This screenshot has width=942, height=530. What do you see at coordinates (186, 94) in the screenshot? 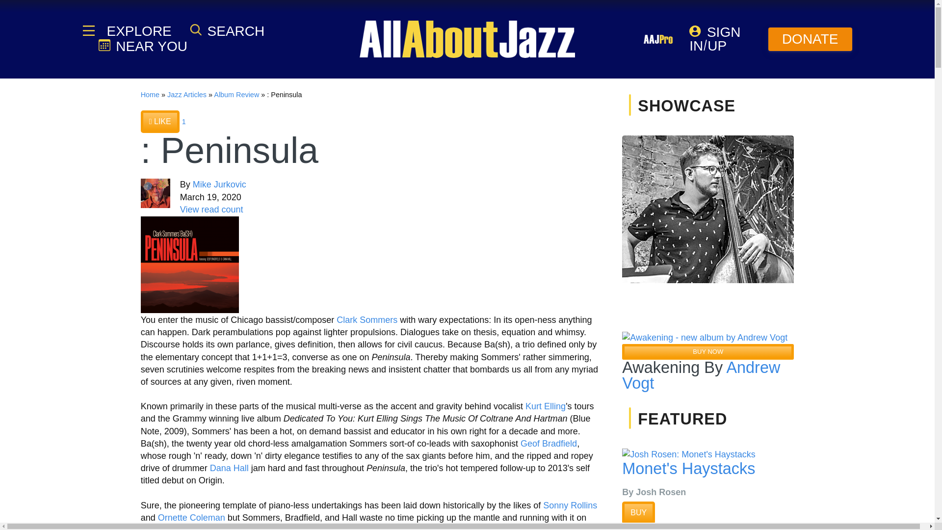
I see `Jazz Articles` at bounding box center [186, 94].